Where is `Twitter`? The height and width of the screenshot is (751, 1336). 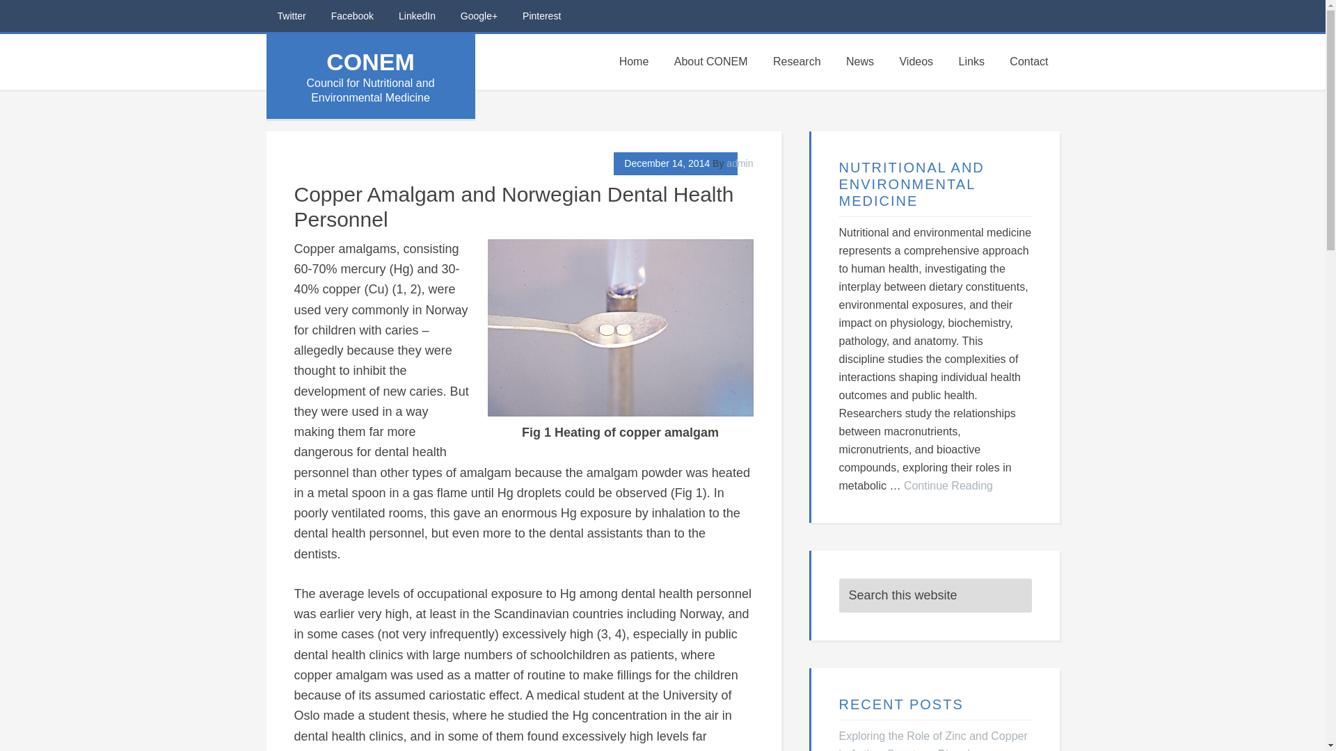
Twitter is located at coordinates (291, 16).